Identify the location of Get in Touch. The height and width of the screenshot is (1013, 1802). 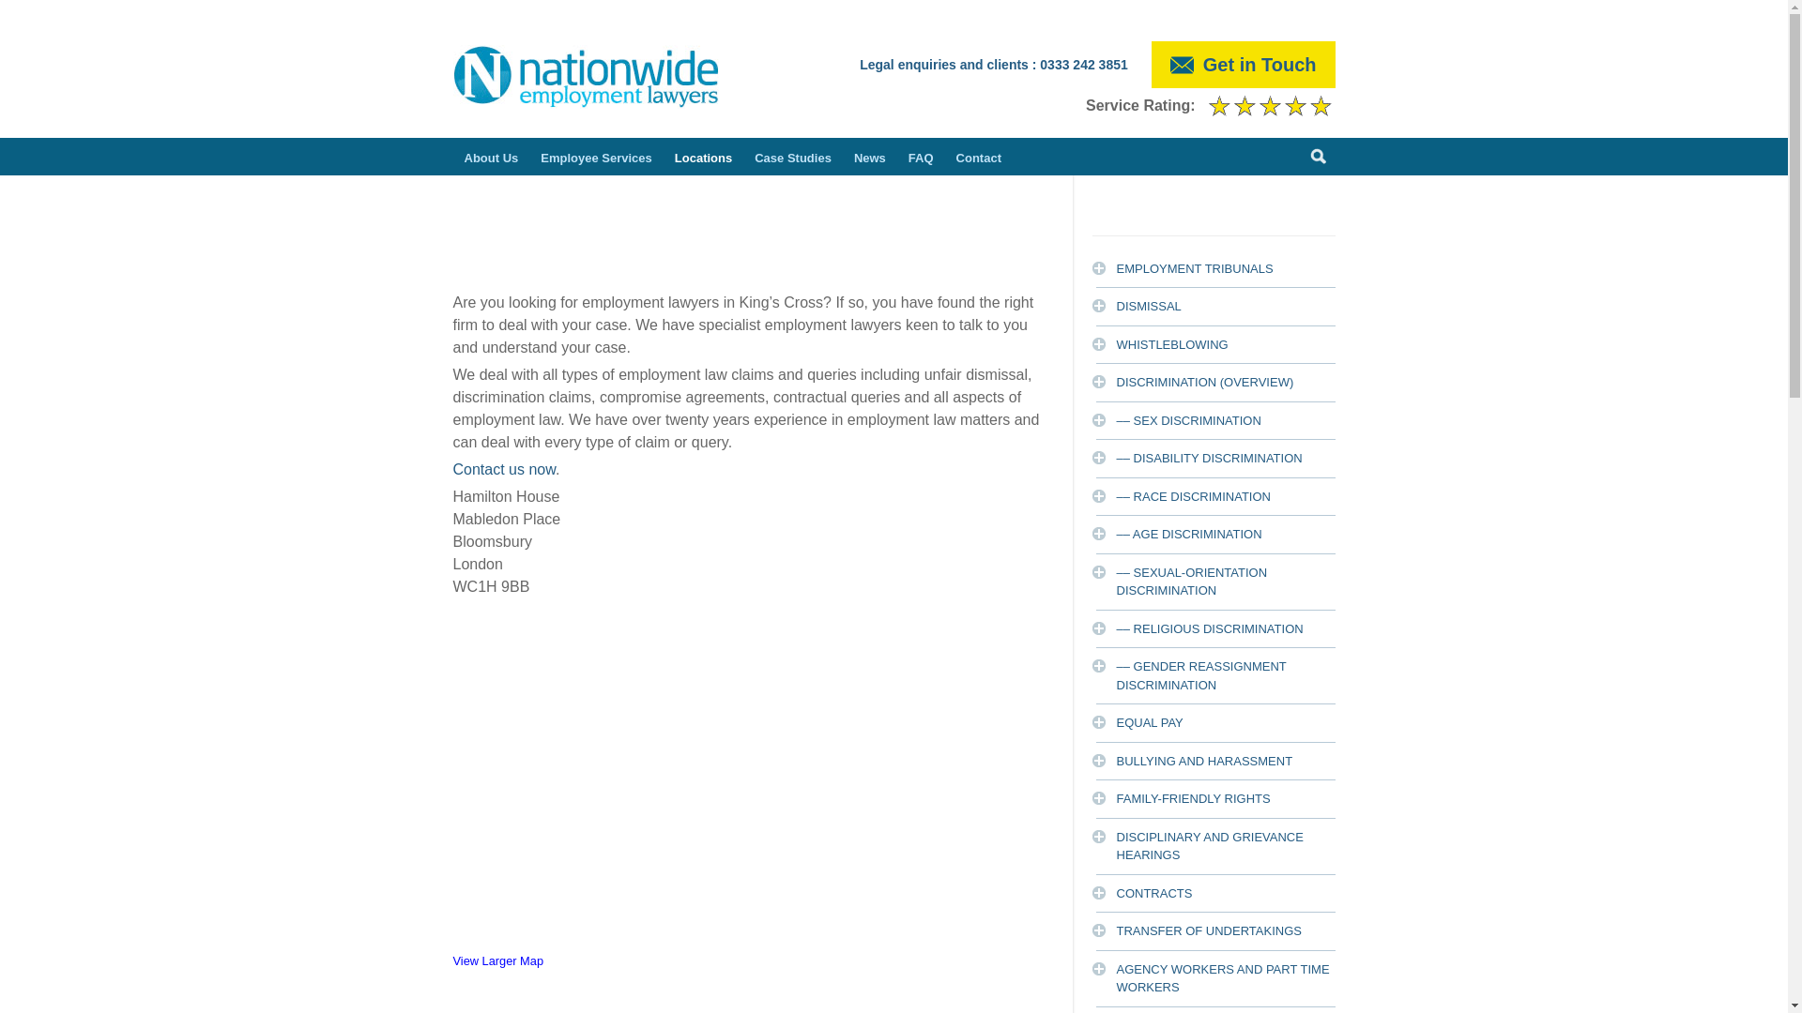
(1243, 64).